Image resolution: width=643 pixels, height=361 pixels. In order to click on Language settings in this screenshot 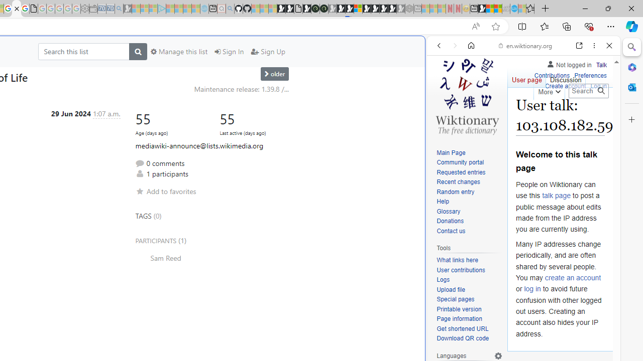, I will do `click(498, 355)`.